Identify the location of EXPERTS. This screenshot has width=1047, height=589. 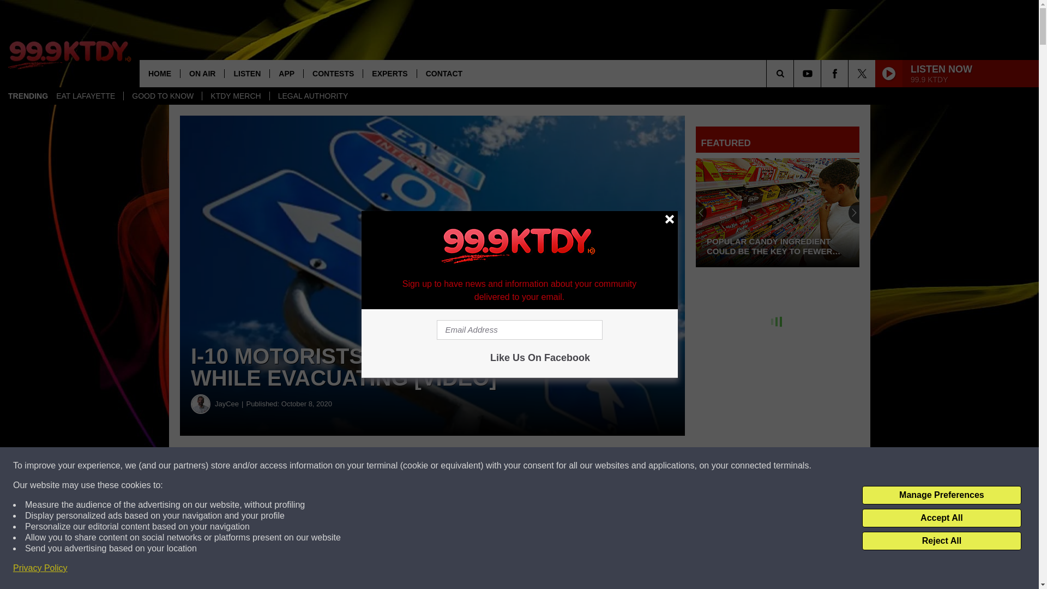
(389, 73).